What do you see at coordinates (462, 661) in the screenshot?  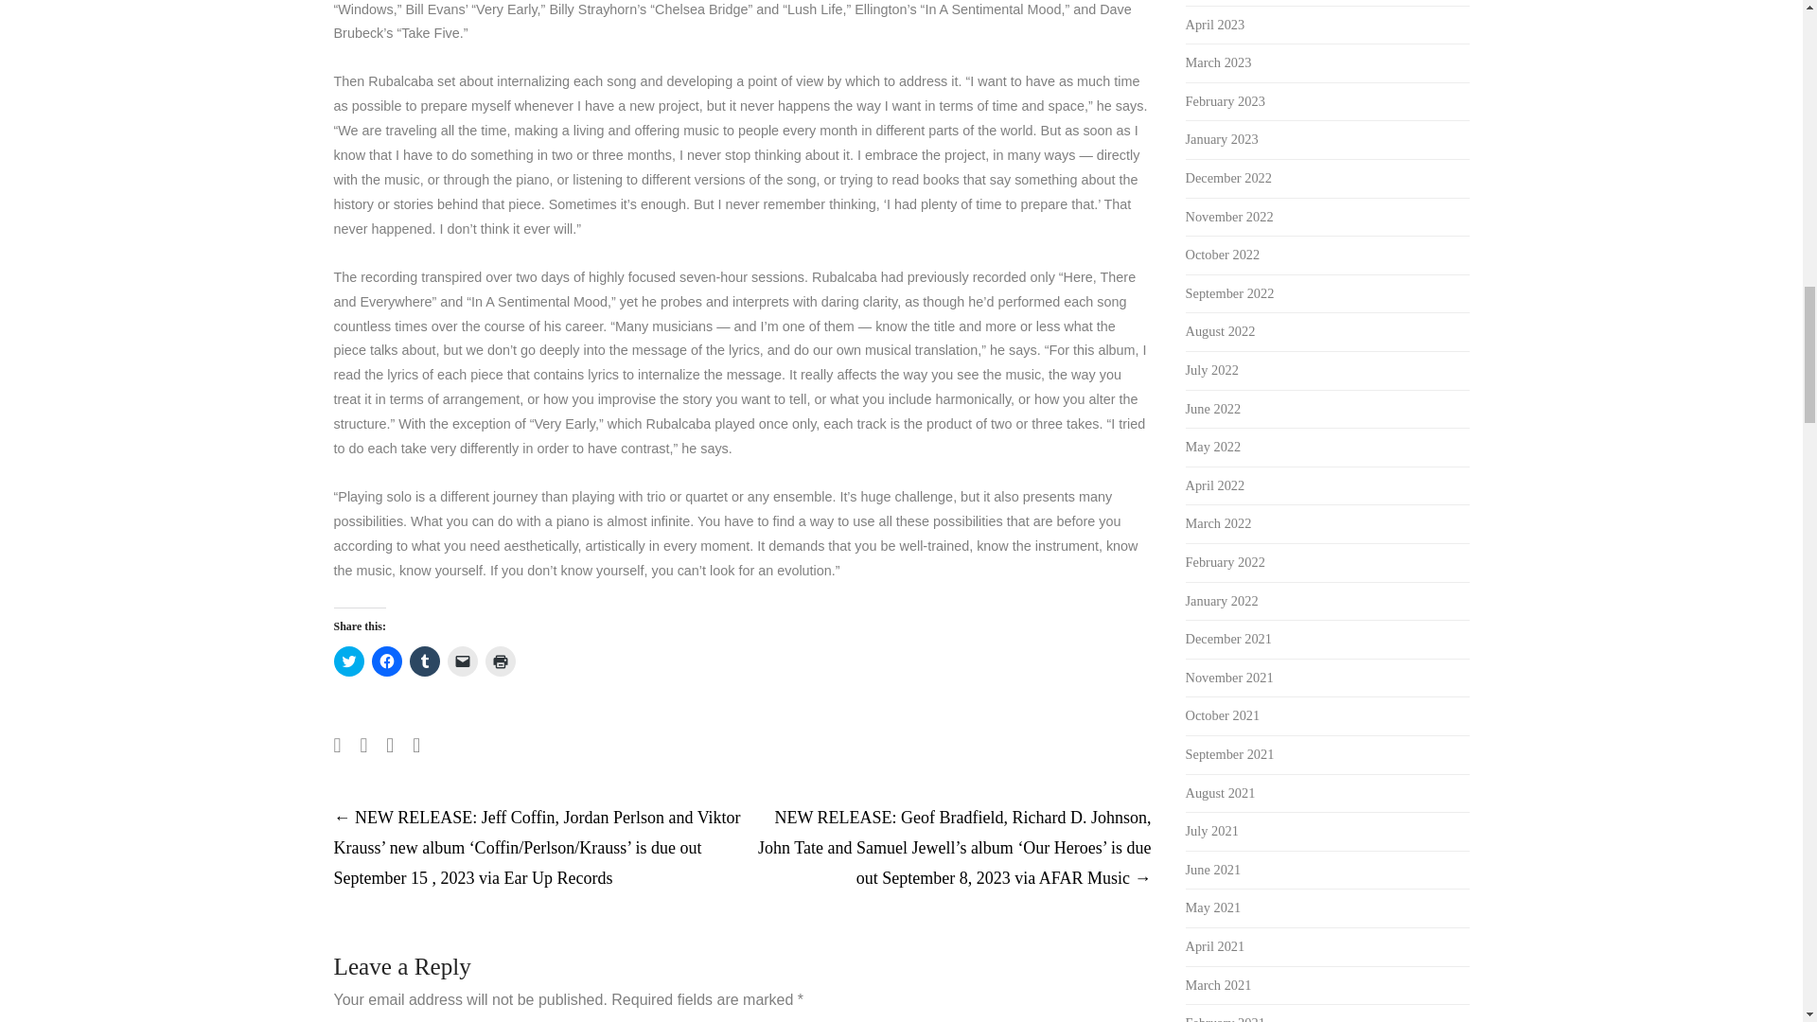 I see `Click to email a link to a friend` at bounding box center [462, 661].